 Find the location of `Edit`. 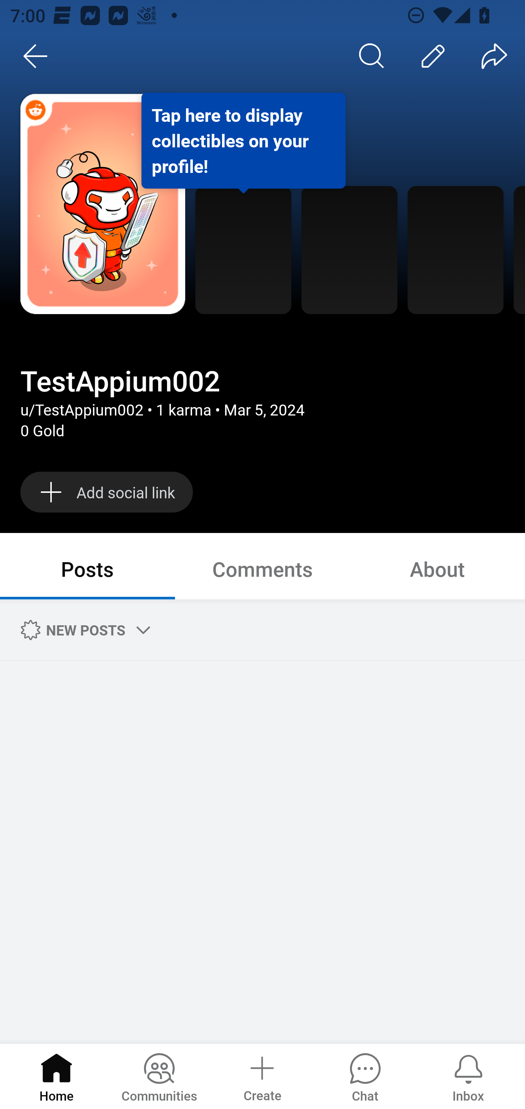

Edit is located at coordinates (433, 56).